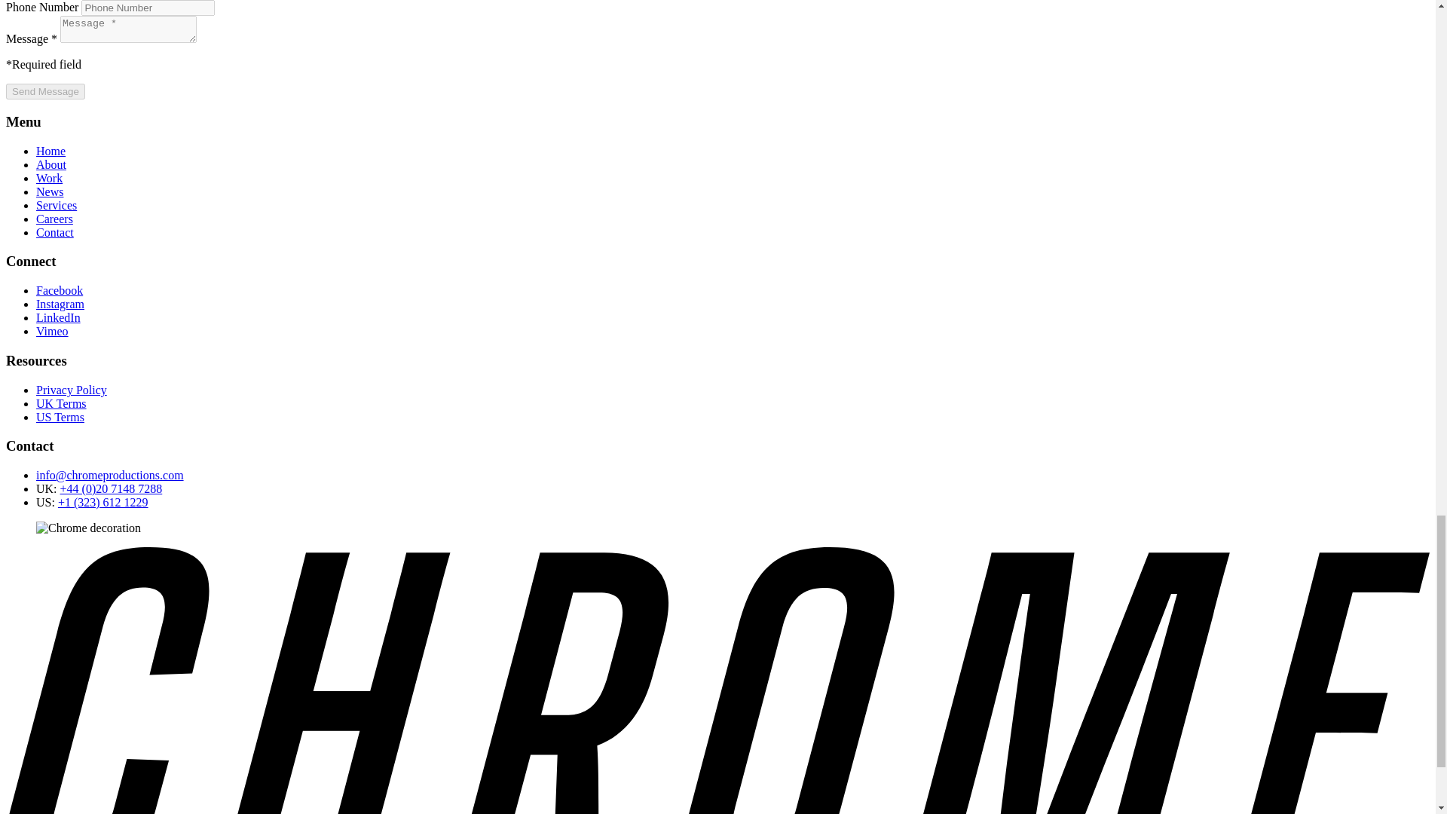 The image size is (1447, 814). What do you see at coordinates (50, 151) in the screenshot?
I see `Home` at bounding box center [50, 151].